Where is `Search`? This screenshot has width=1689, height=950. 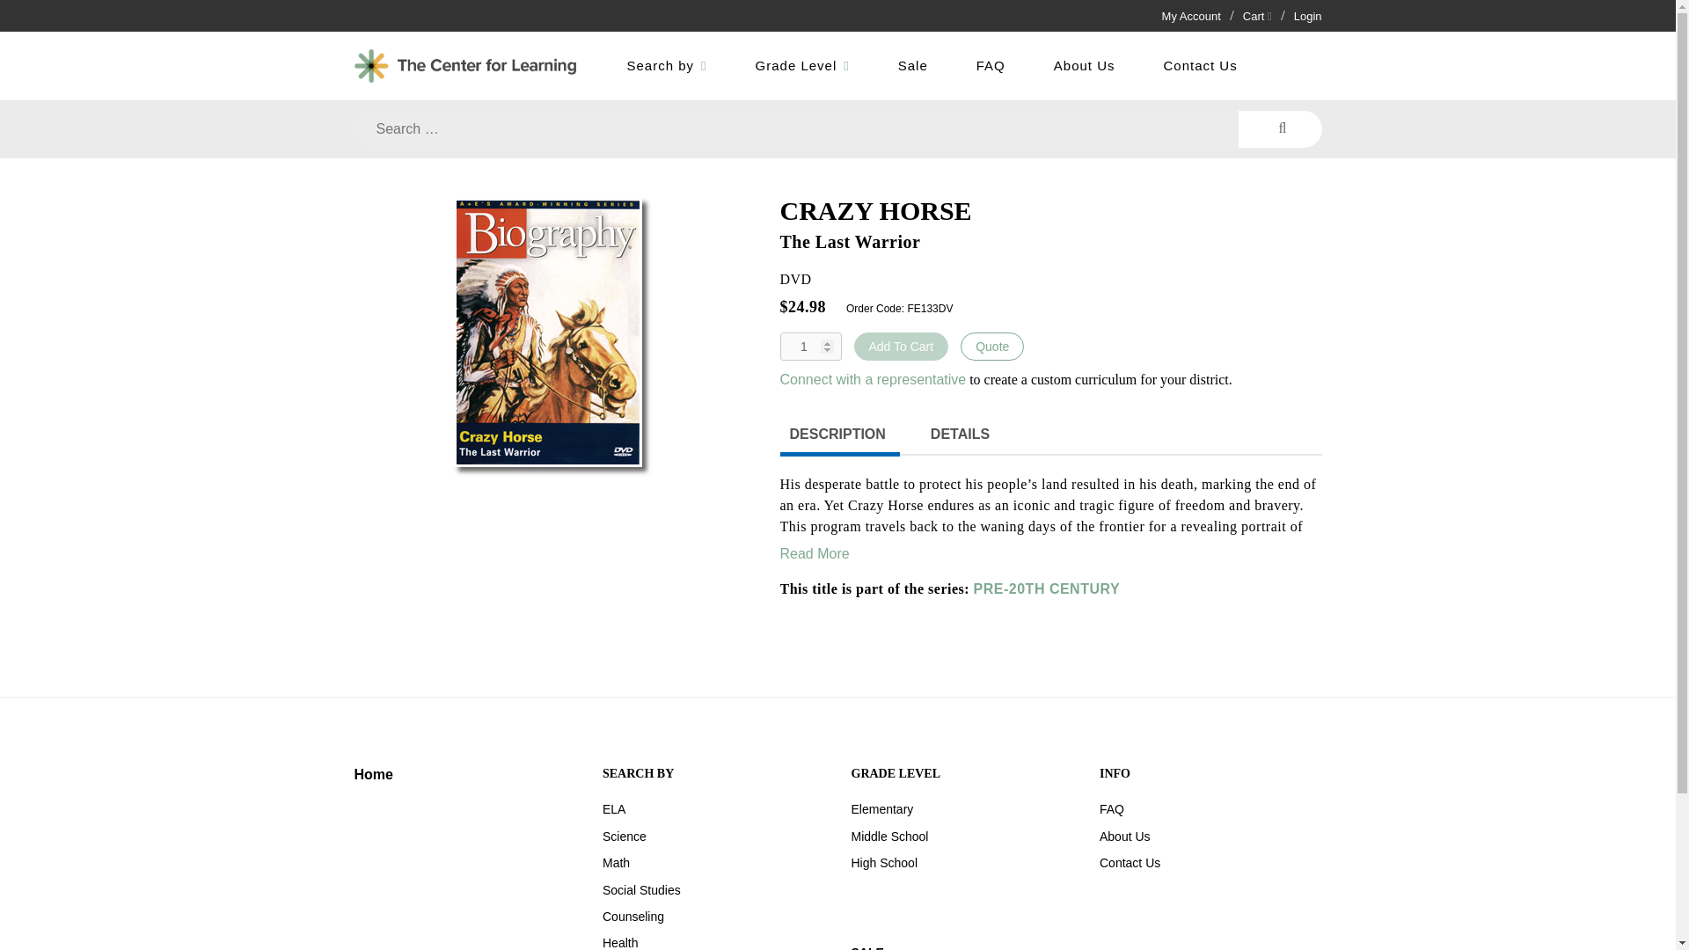
Search is located at coordinates (1280, 129).